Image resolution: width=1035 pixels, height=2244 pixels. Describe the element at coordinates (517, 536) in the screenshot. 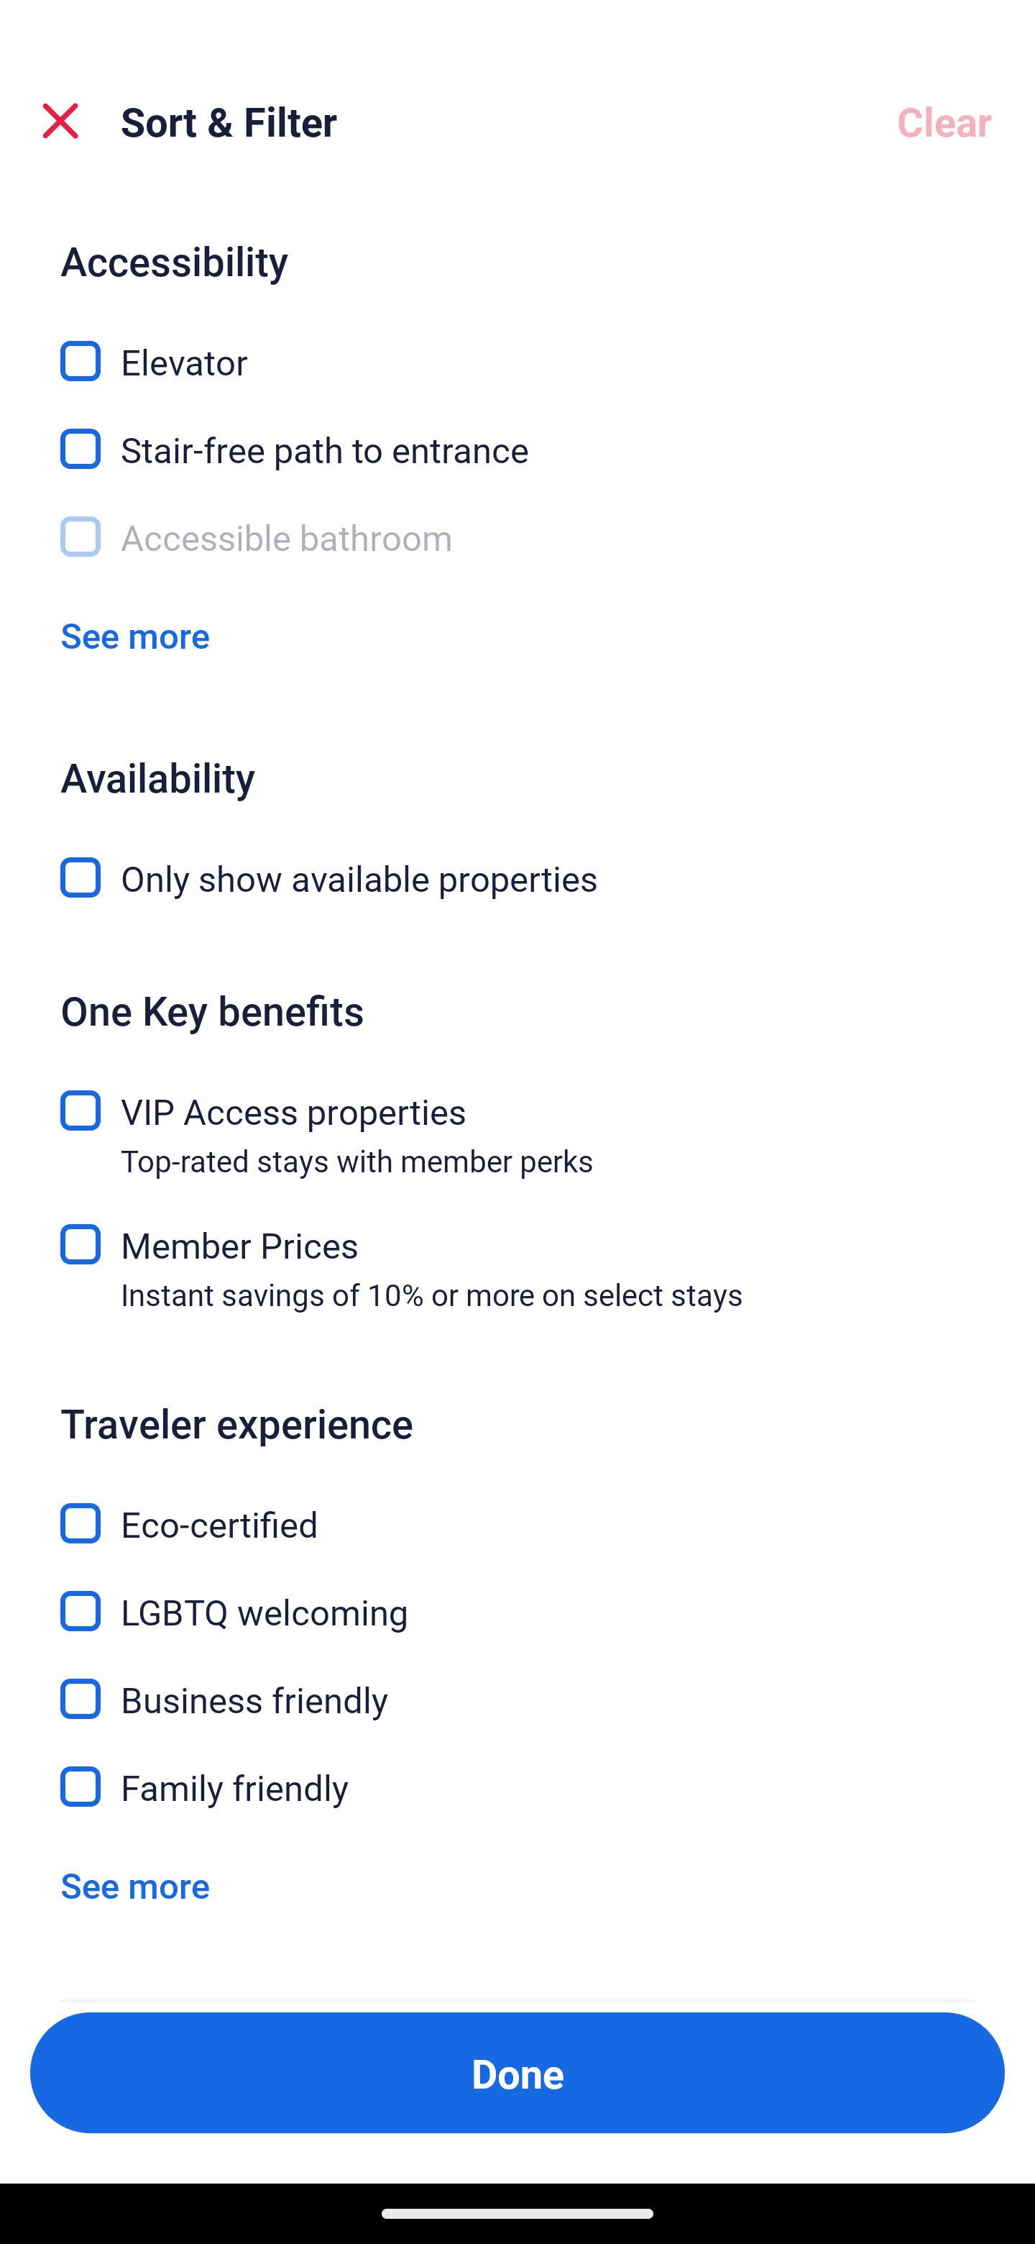

I see `Accessible bathroom, Accessible bathroom` at that location.